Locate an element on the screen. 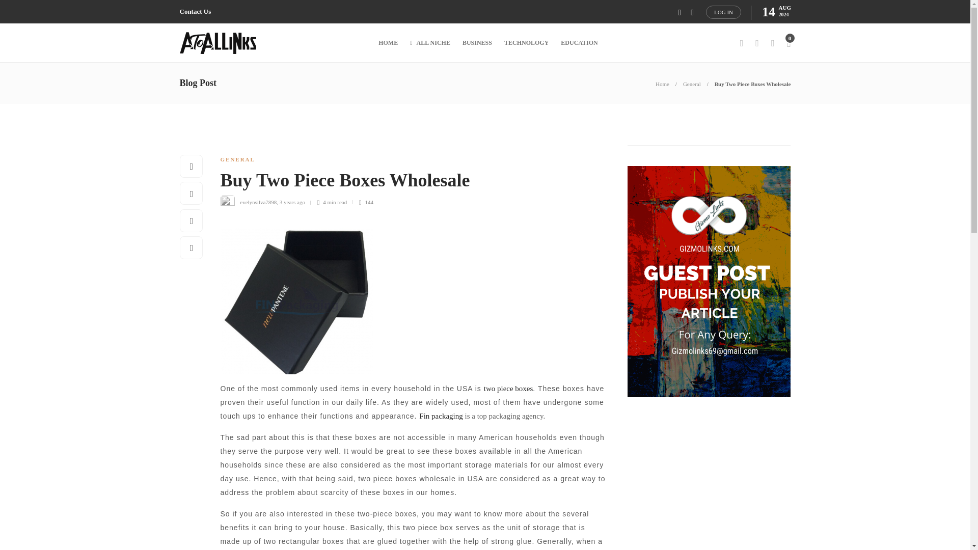 The width and height of the screenshot is (978, 550). evelynsilva7898 is located at coordinates (258, 202).